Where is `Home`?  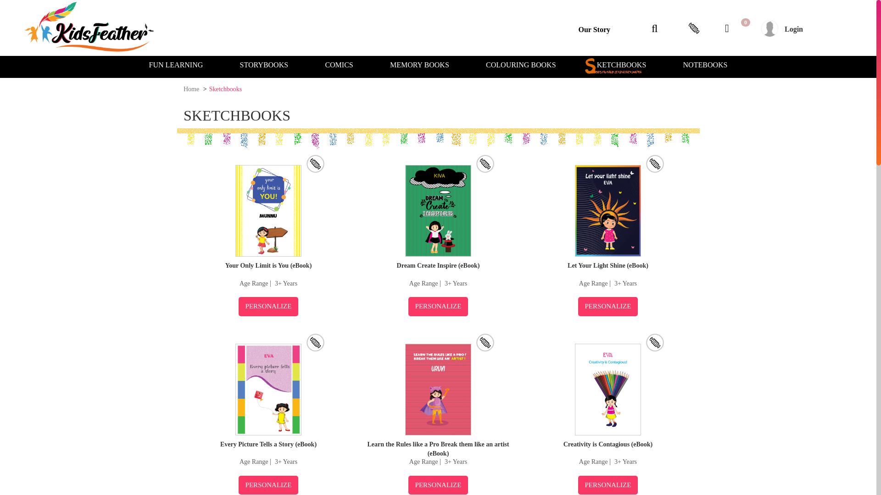
Home is located at coordinates (191, 89).